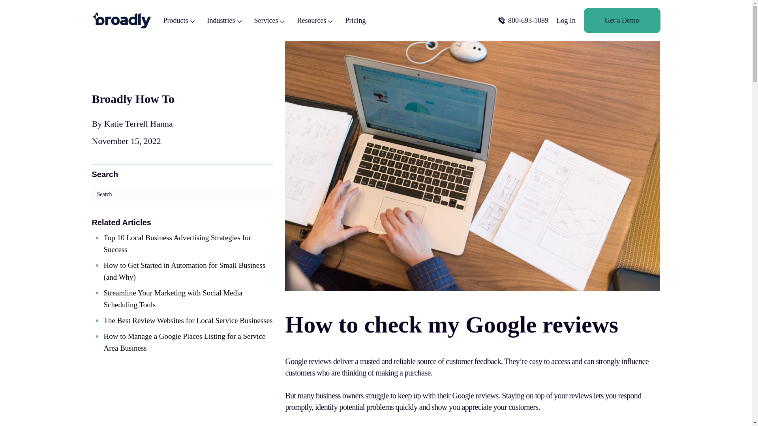  What do you see at coordinates (188, 320) in the screenshot?
I see `The Best Review Websites for Local Service Businesses` at bounding box center [188, 320].